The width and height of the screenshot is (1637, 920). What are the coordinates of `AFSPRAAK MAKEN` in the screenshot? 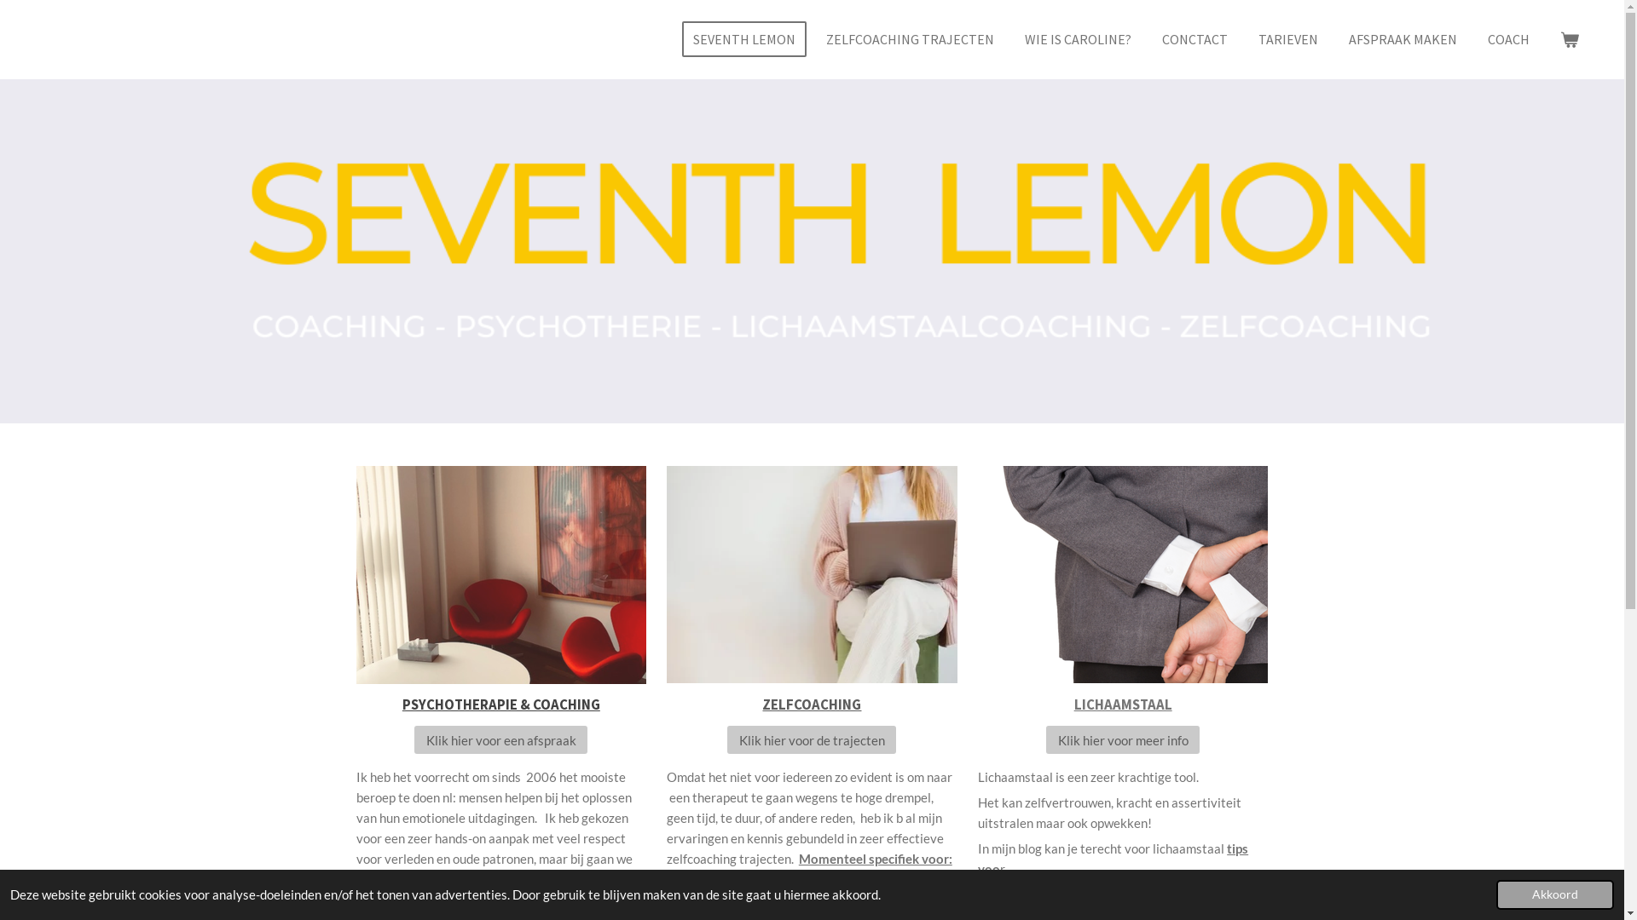 It's located at (1403, 39).